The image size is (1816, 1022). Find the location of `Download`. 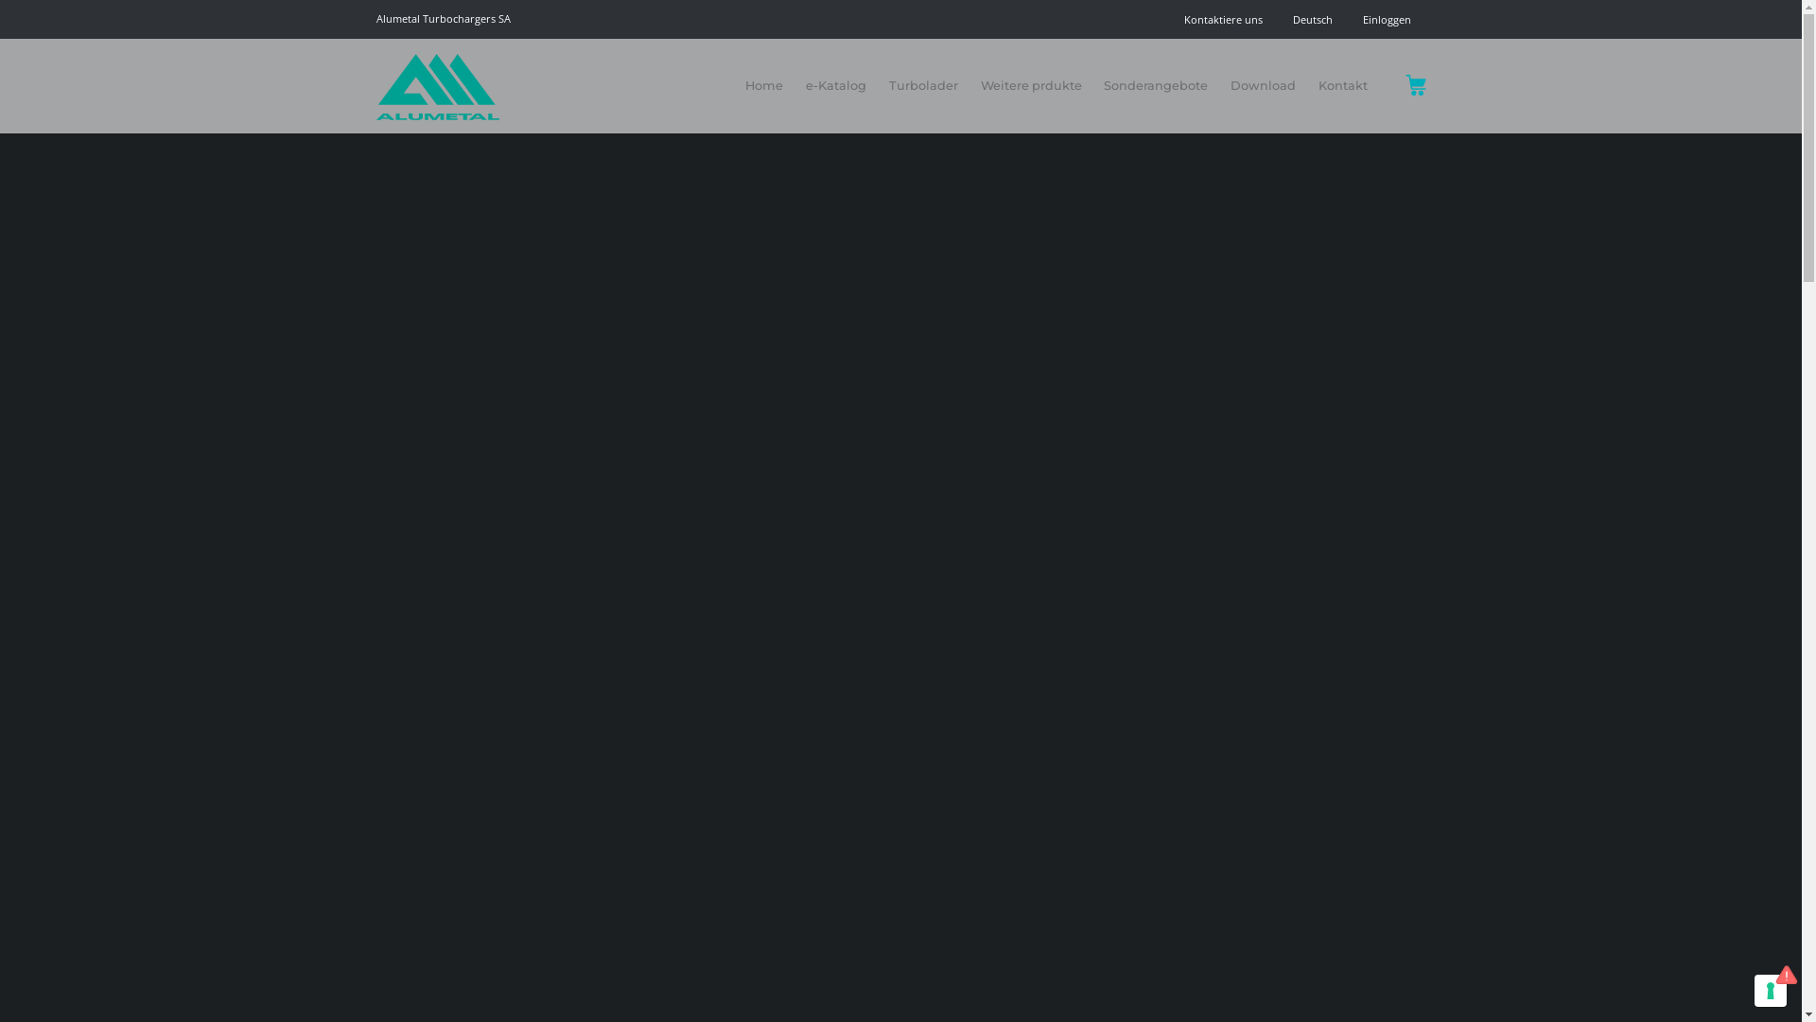

Download is located at coordinates (1264, 86).